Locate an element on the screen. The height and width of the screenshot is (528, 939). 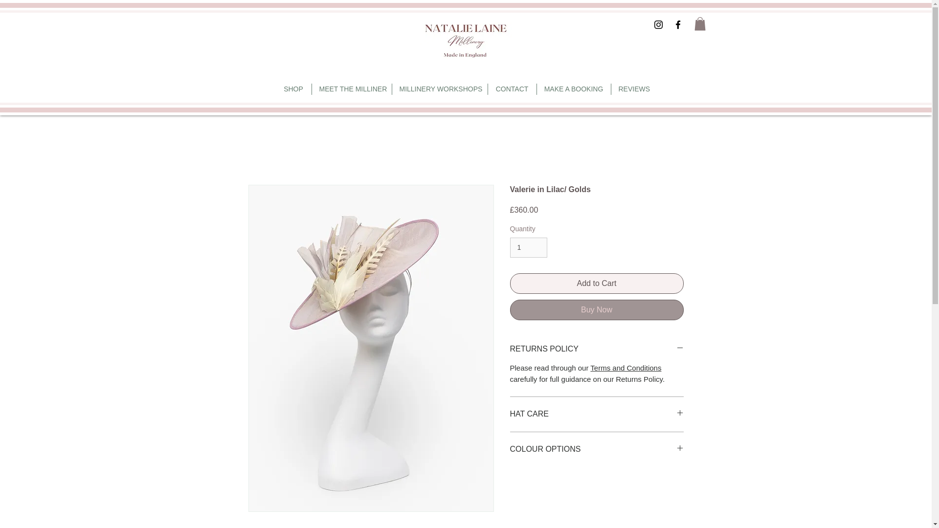
MEET THE MILLINER is located at coordinates (351, 89).